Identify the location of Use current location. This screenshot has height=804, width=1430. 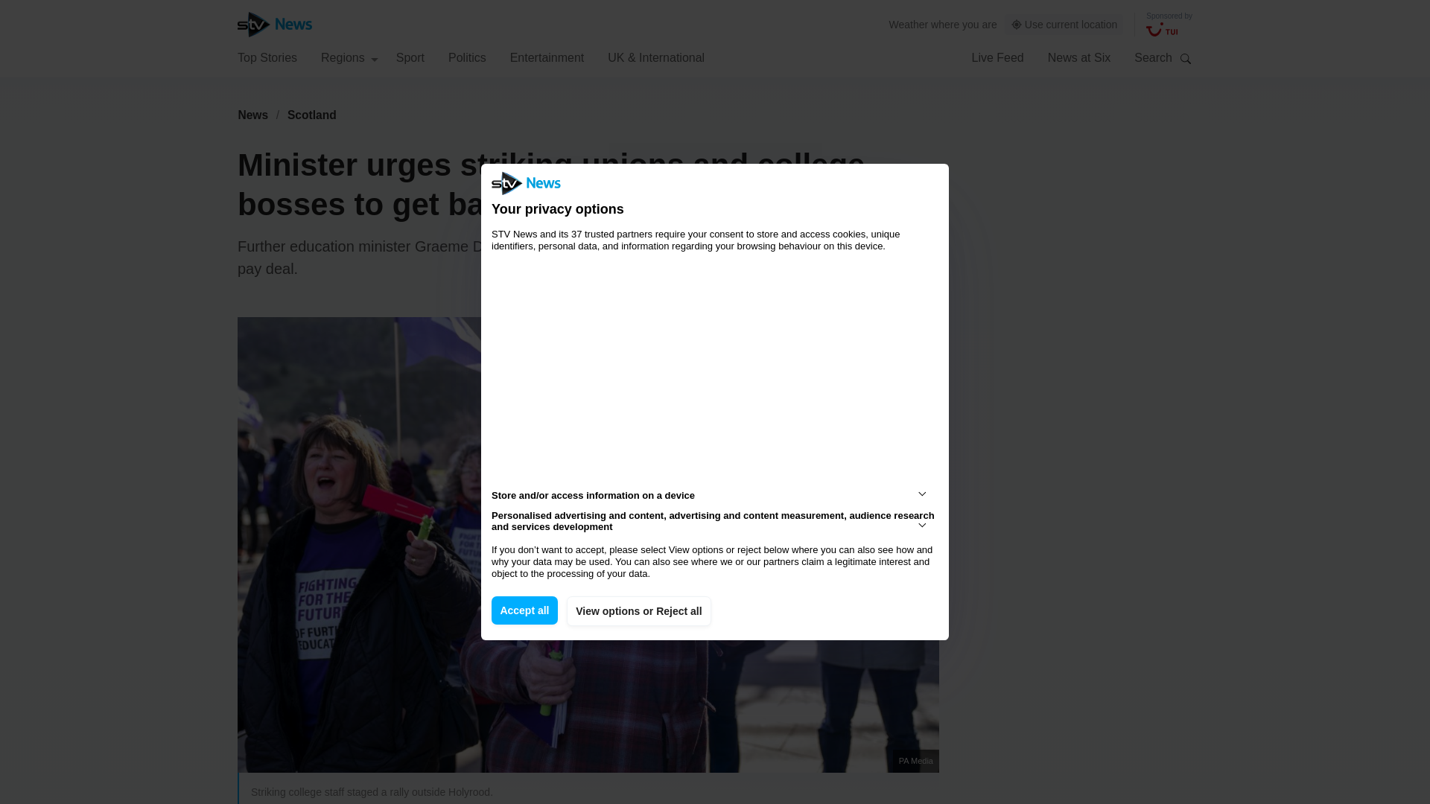
(1064, 25).